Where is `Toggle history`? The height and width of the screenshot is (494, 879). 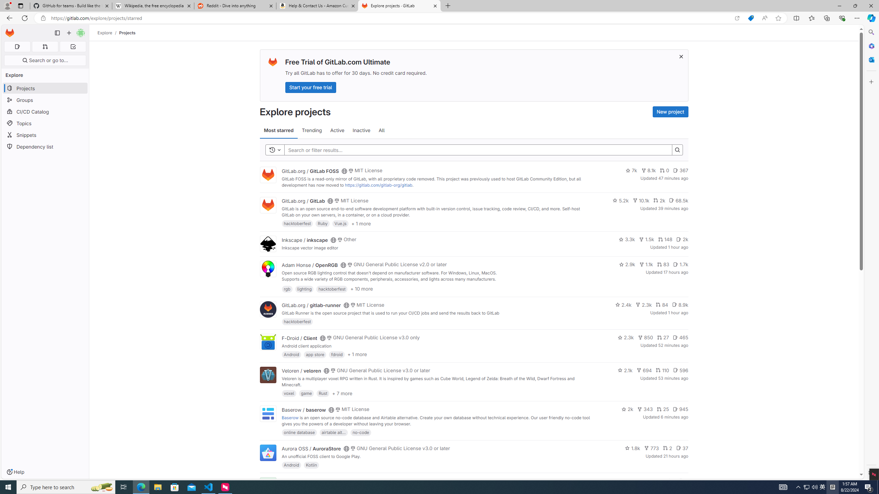 Toggle history is located at coordinates (275, 150).